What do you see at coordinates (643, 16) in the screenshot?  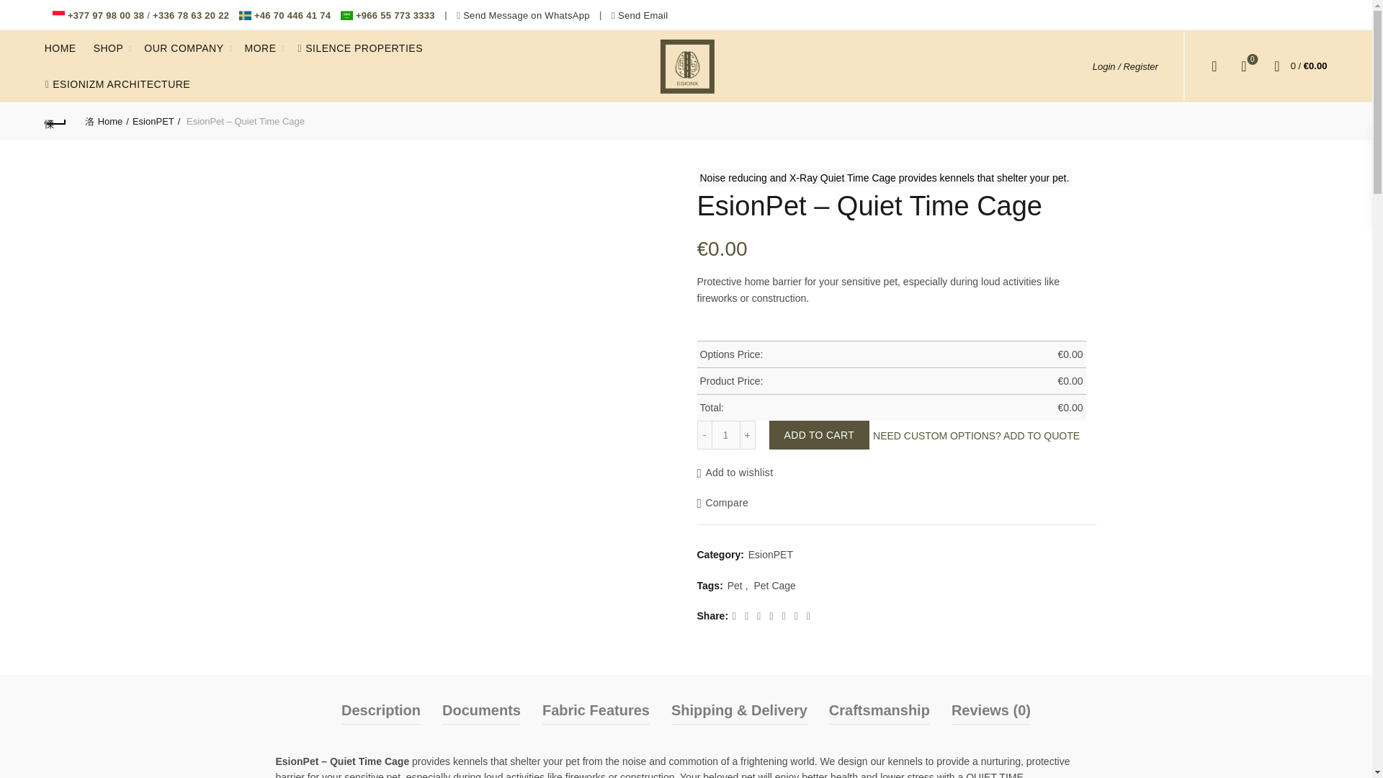 I see `Send Email` at bounding box center [643, 16].